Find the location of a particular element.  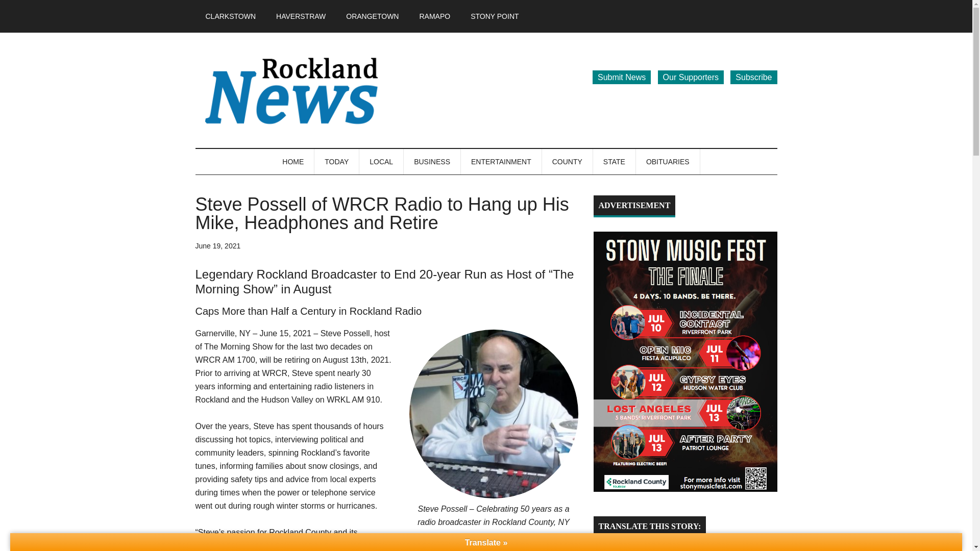

Our Supporters is located at coordinates (691, 78).